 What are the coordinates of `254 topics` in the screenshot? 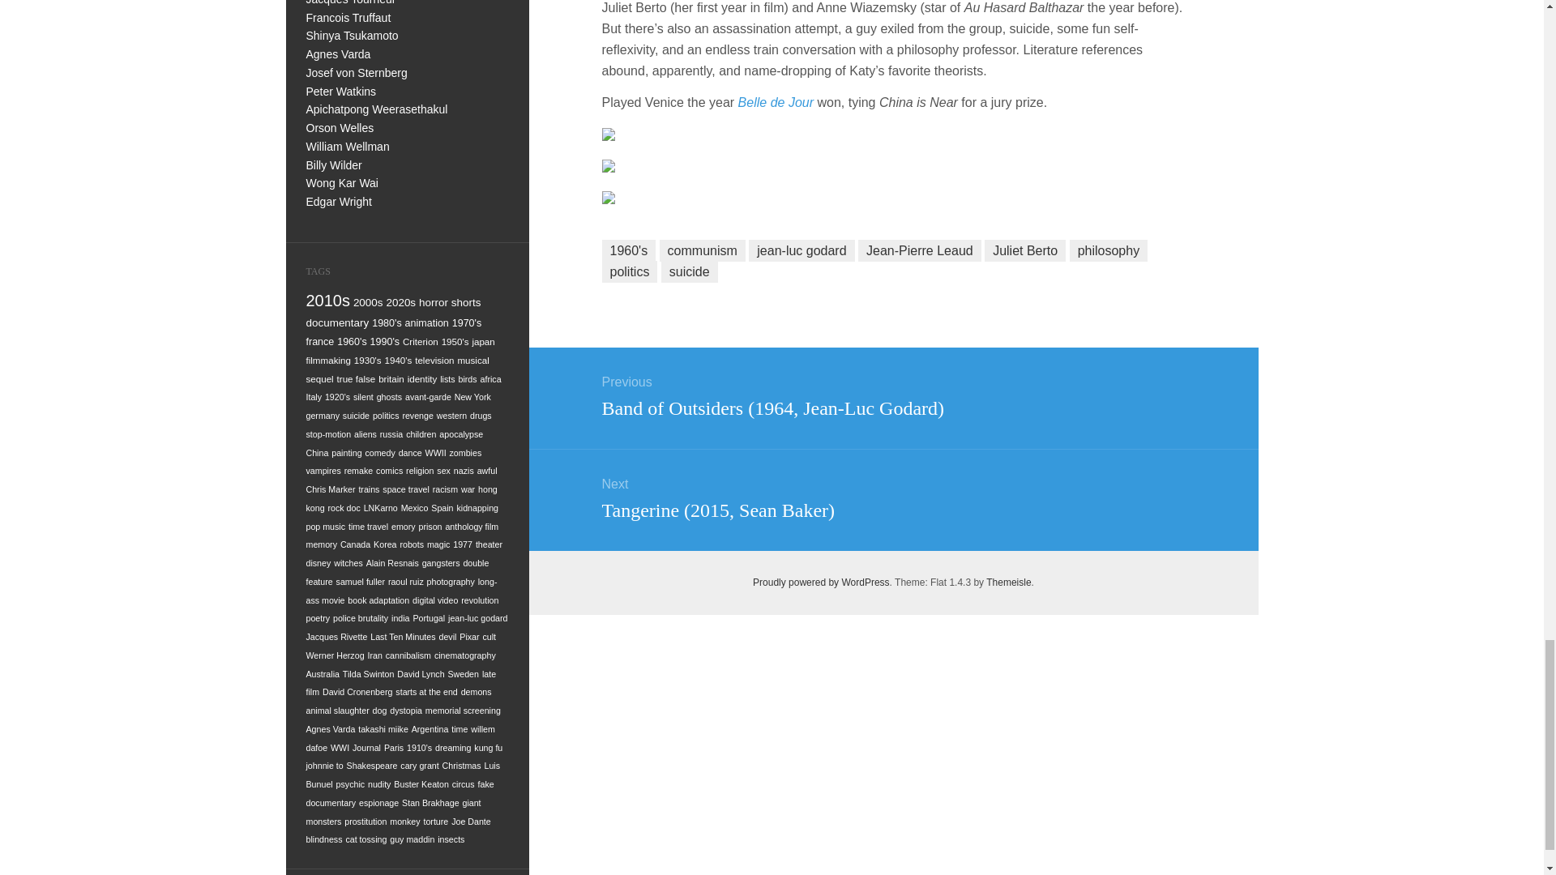 It's located at (320, 341).